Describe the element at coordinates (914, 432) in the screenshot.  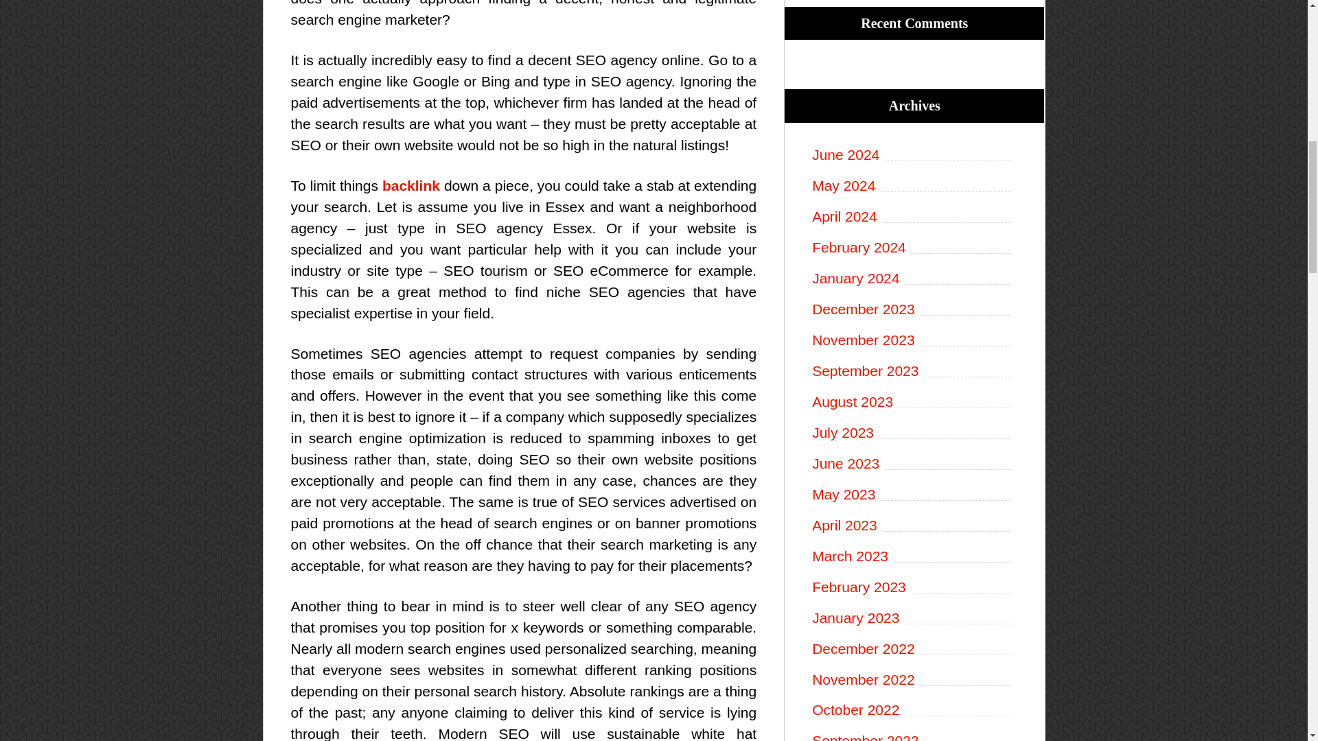
I see `July 2023` at that location.